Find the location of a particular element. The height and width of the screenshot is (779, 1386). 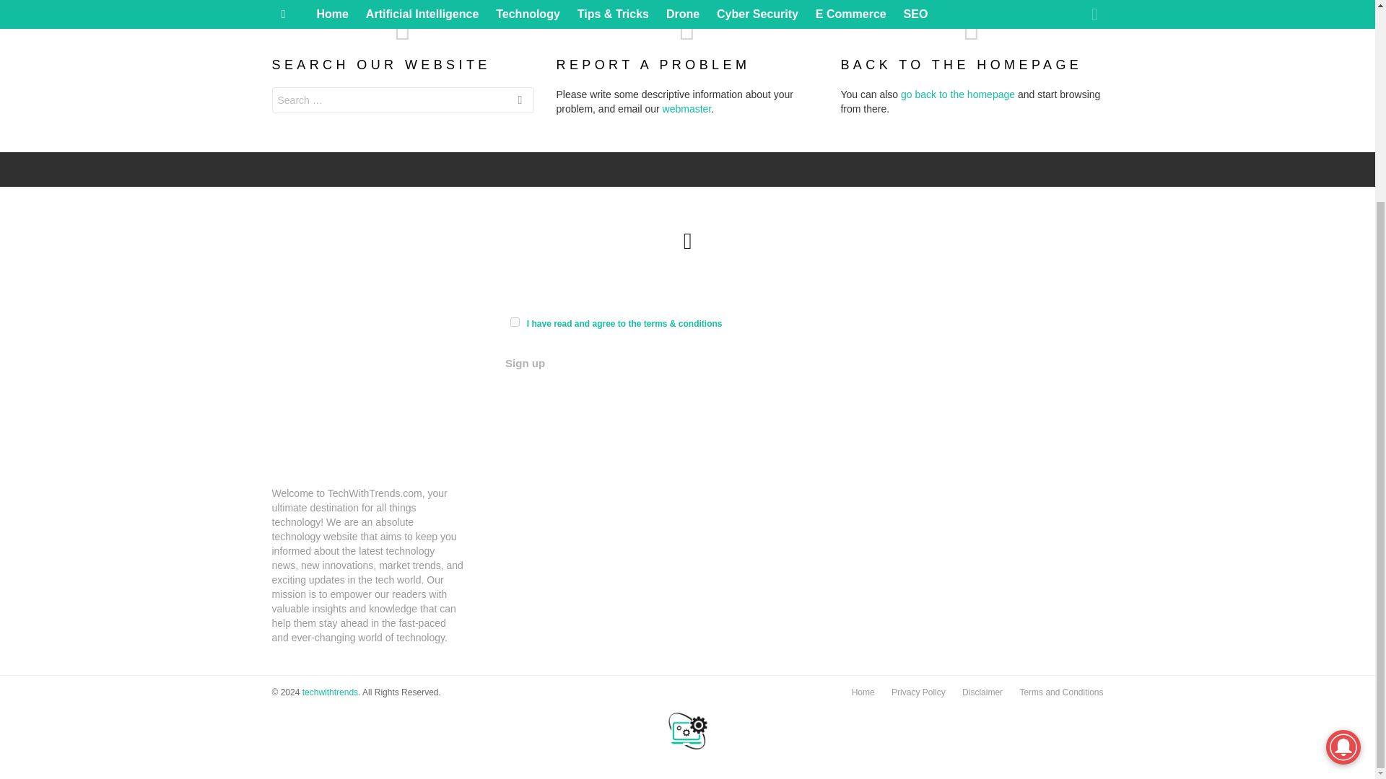

Search for: is located at coordinates (403, 100).